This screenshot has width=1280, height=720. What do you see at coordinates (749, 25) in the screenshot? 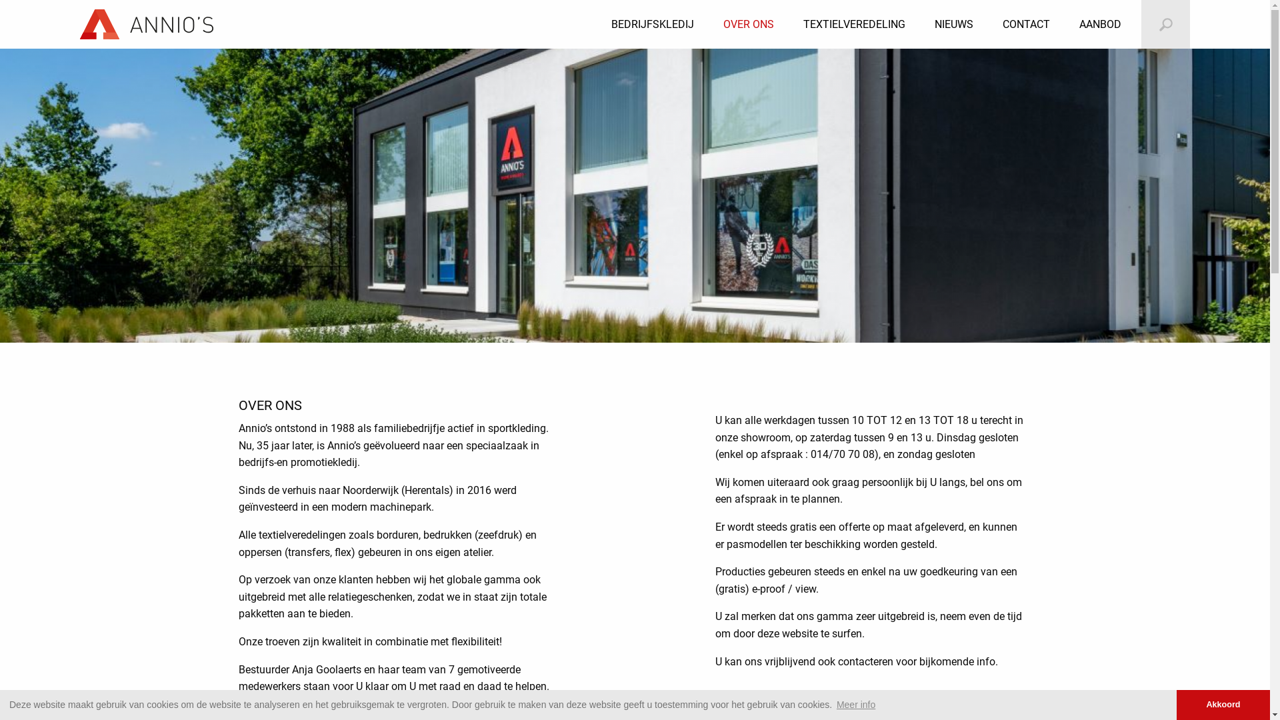
I see `OVER ONS` at bounding box center [749, 25].